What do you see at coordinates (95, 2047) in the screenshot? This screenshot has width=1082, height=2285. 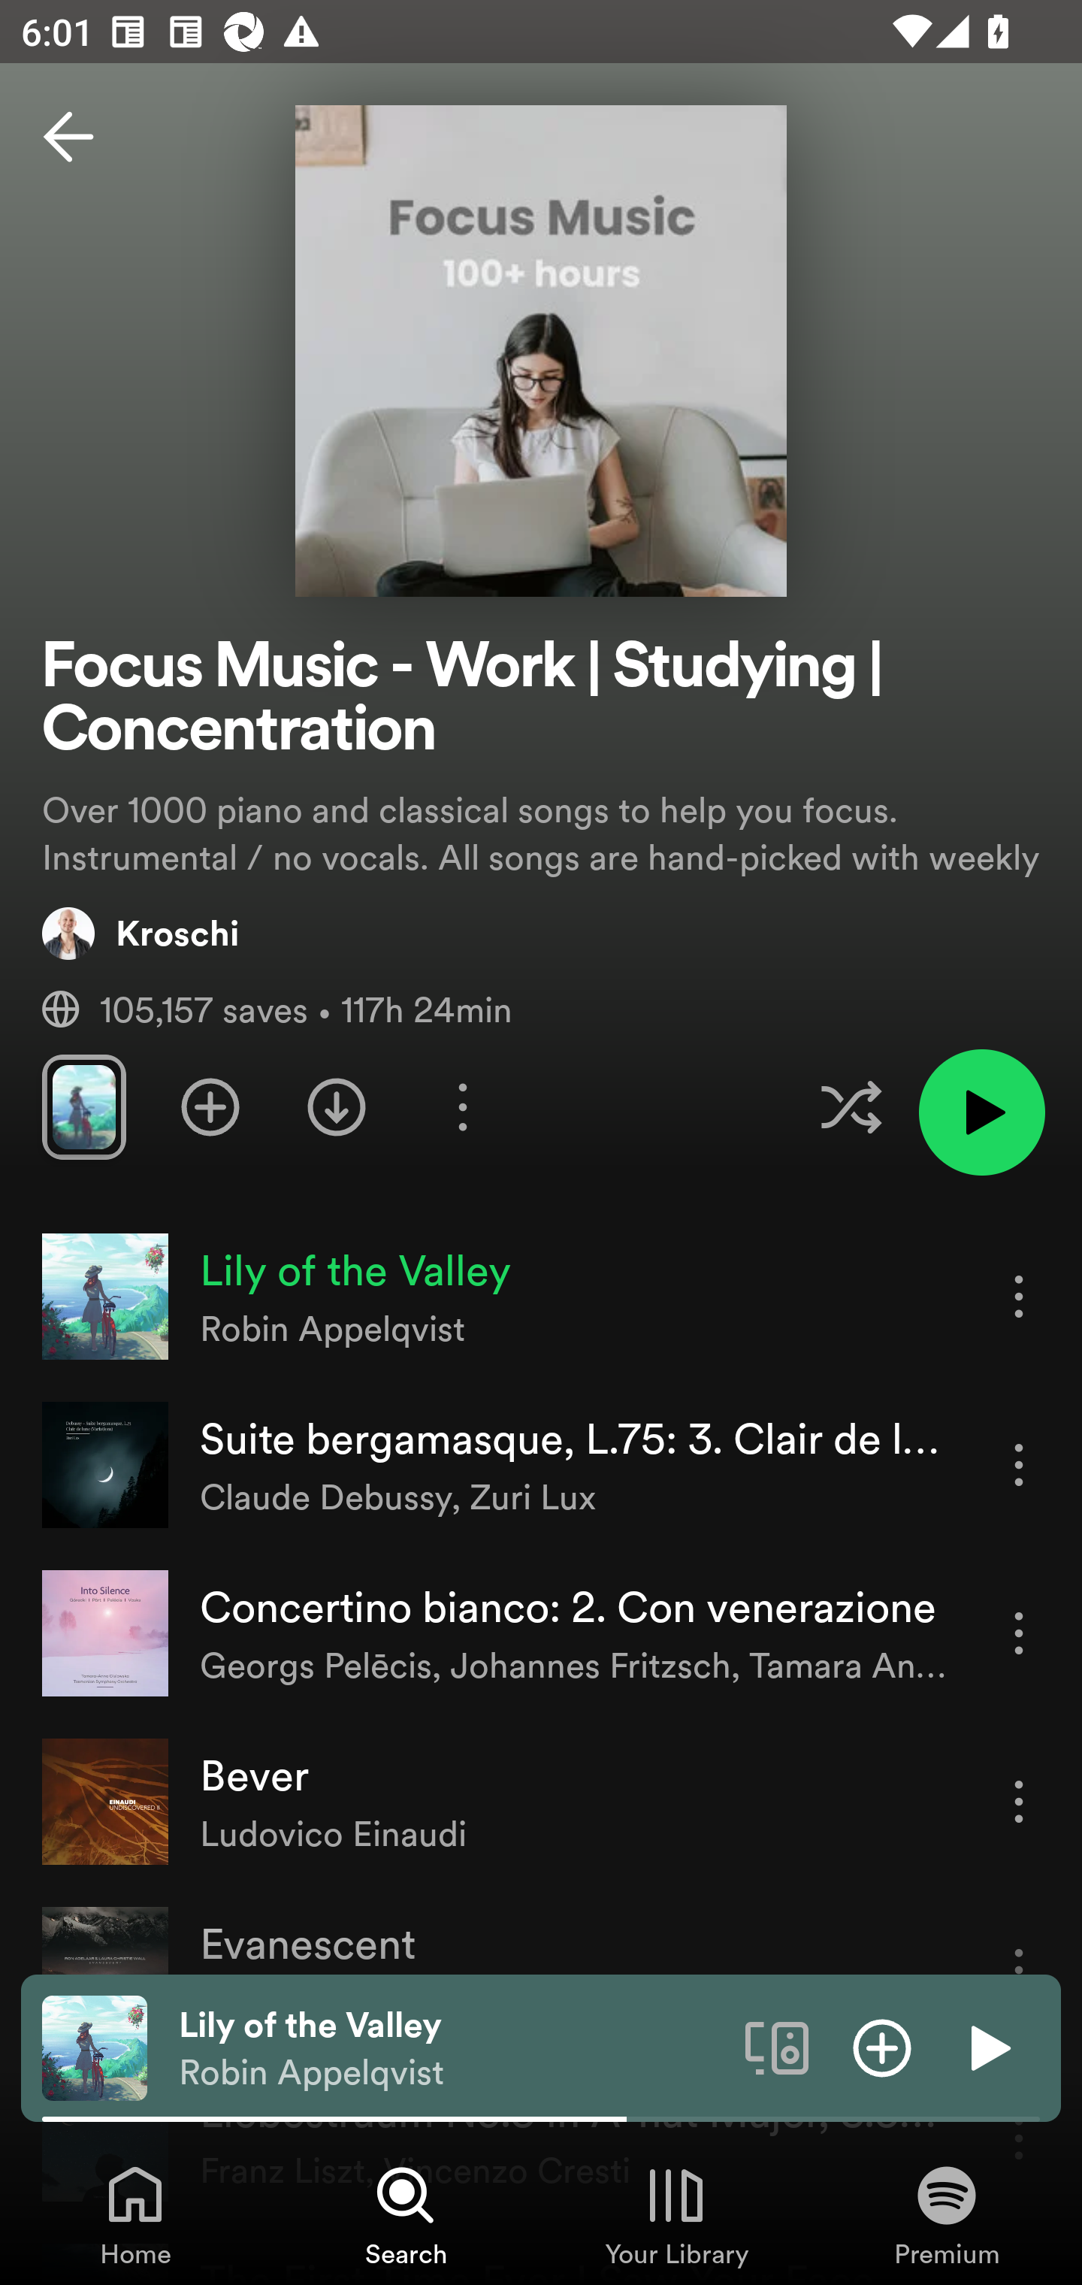 I see `The cover art of the currently playing track` at bounding box center [95, 2047].